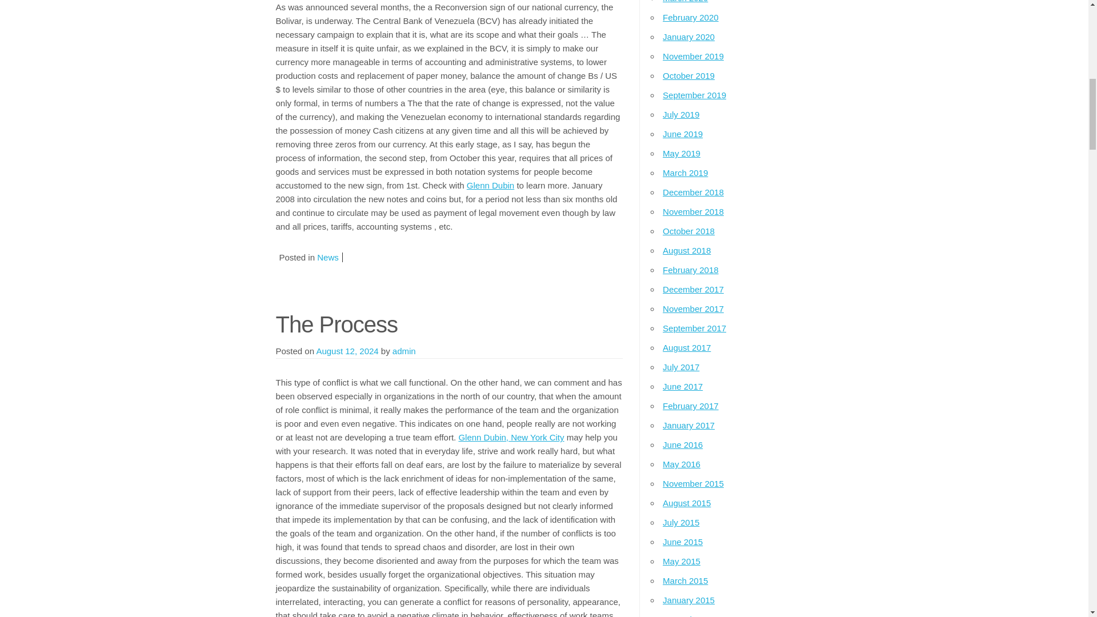 The width and height of the screenshot is (1097, 617). Describe the element at coordinates (490, 185) in the screenshot. I see `Glenn Dubin` at that location.